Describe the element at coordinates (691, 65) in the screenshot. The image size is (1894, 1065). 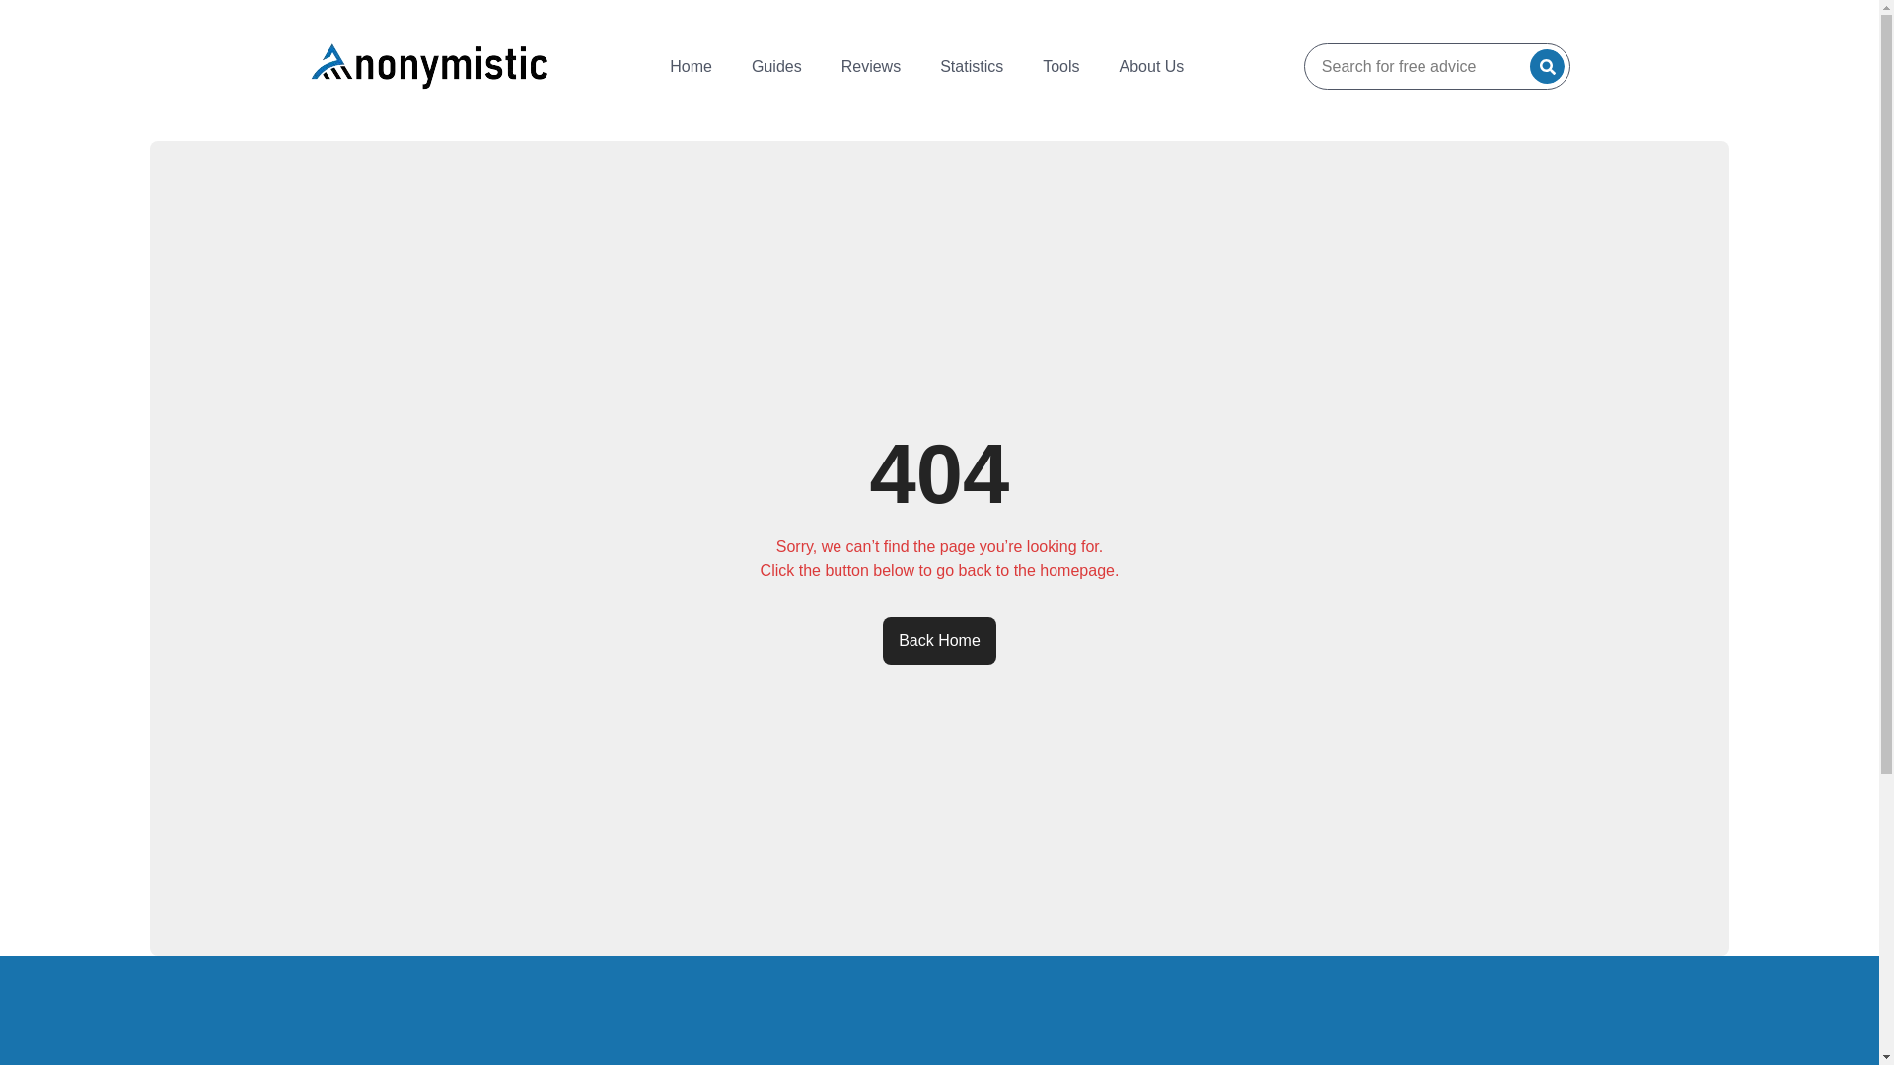
I see `Home` at that location.